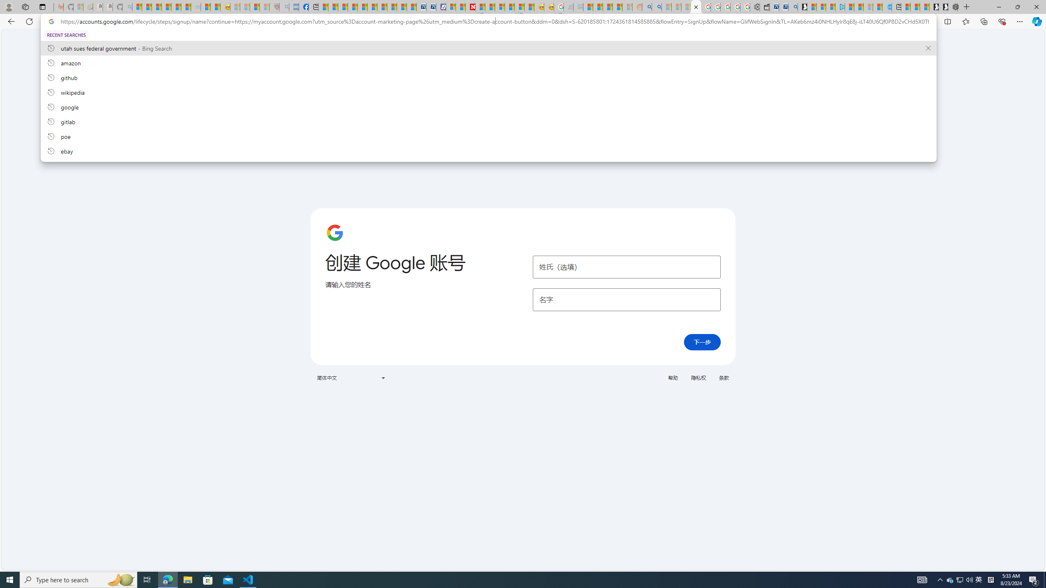 The image size is (1046, 588). What do you see at coordinates (186, 7) in the screenshot?
I see `Stocks - MSN` at bounding box center [186, 7].